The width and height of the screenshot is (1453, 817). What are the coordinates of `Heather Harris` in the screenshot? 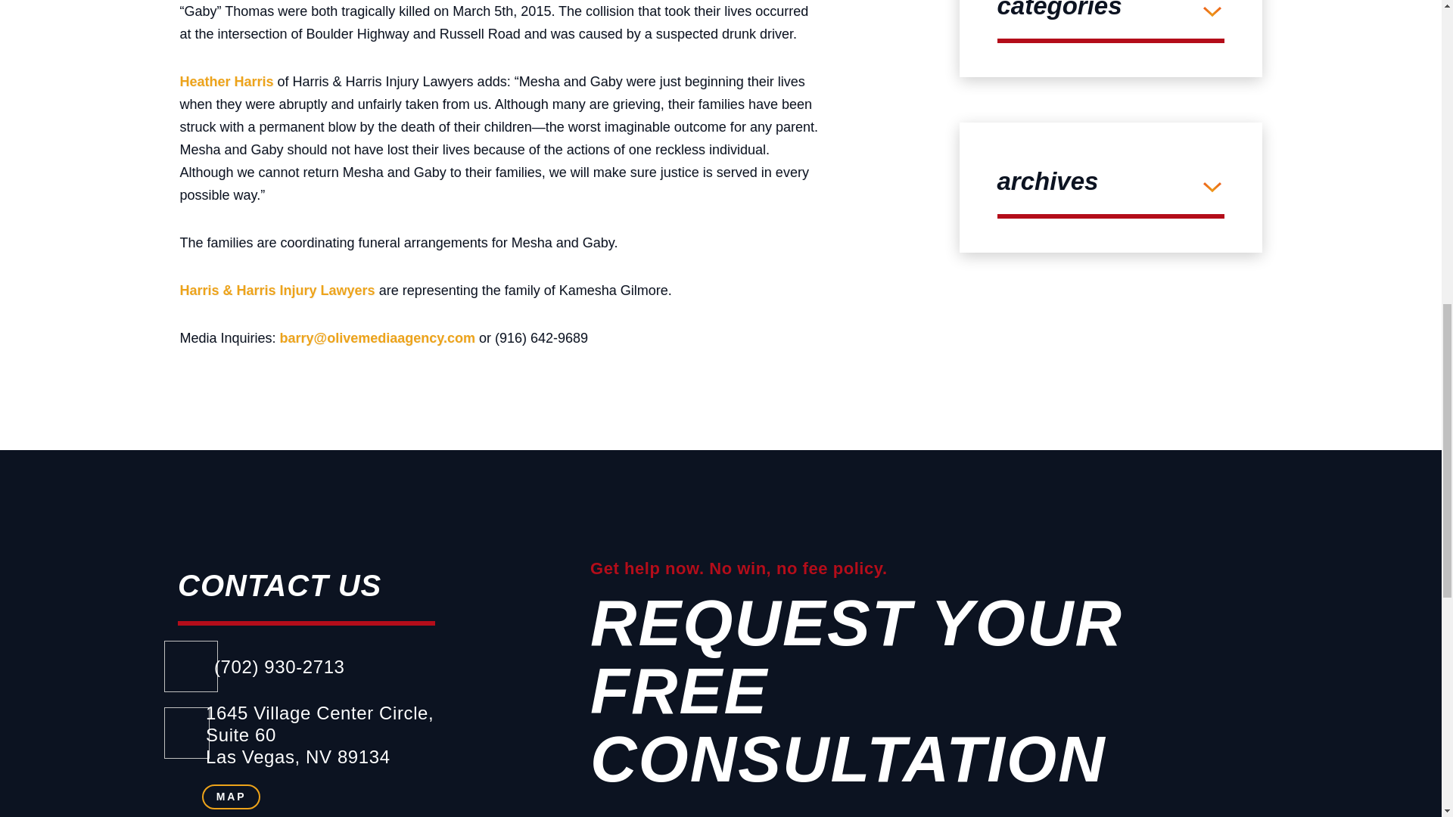 It's located at (227, 82).